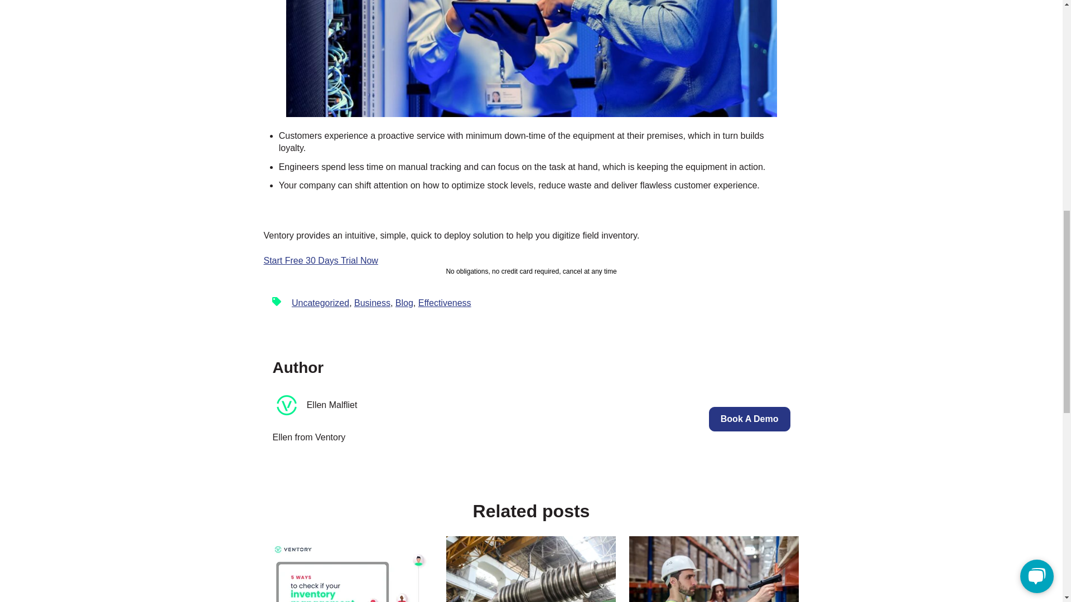 The height and width of the screenshot is (602, 1071). I want to click on Blog, so click(404, 302).